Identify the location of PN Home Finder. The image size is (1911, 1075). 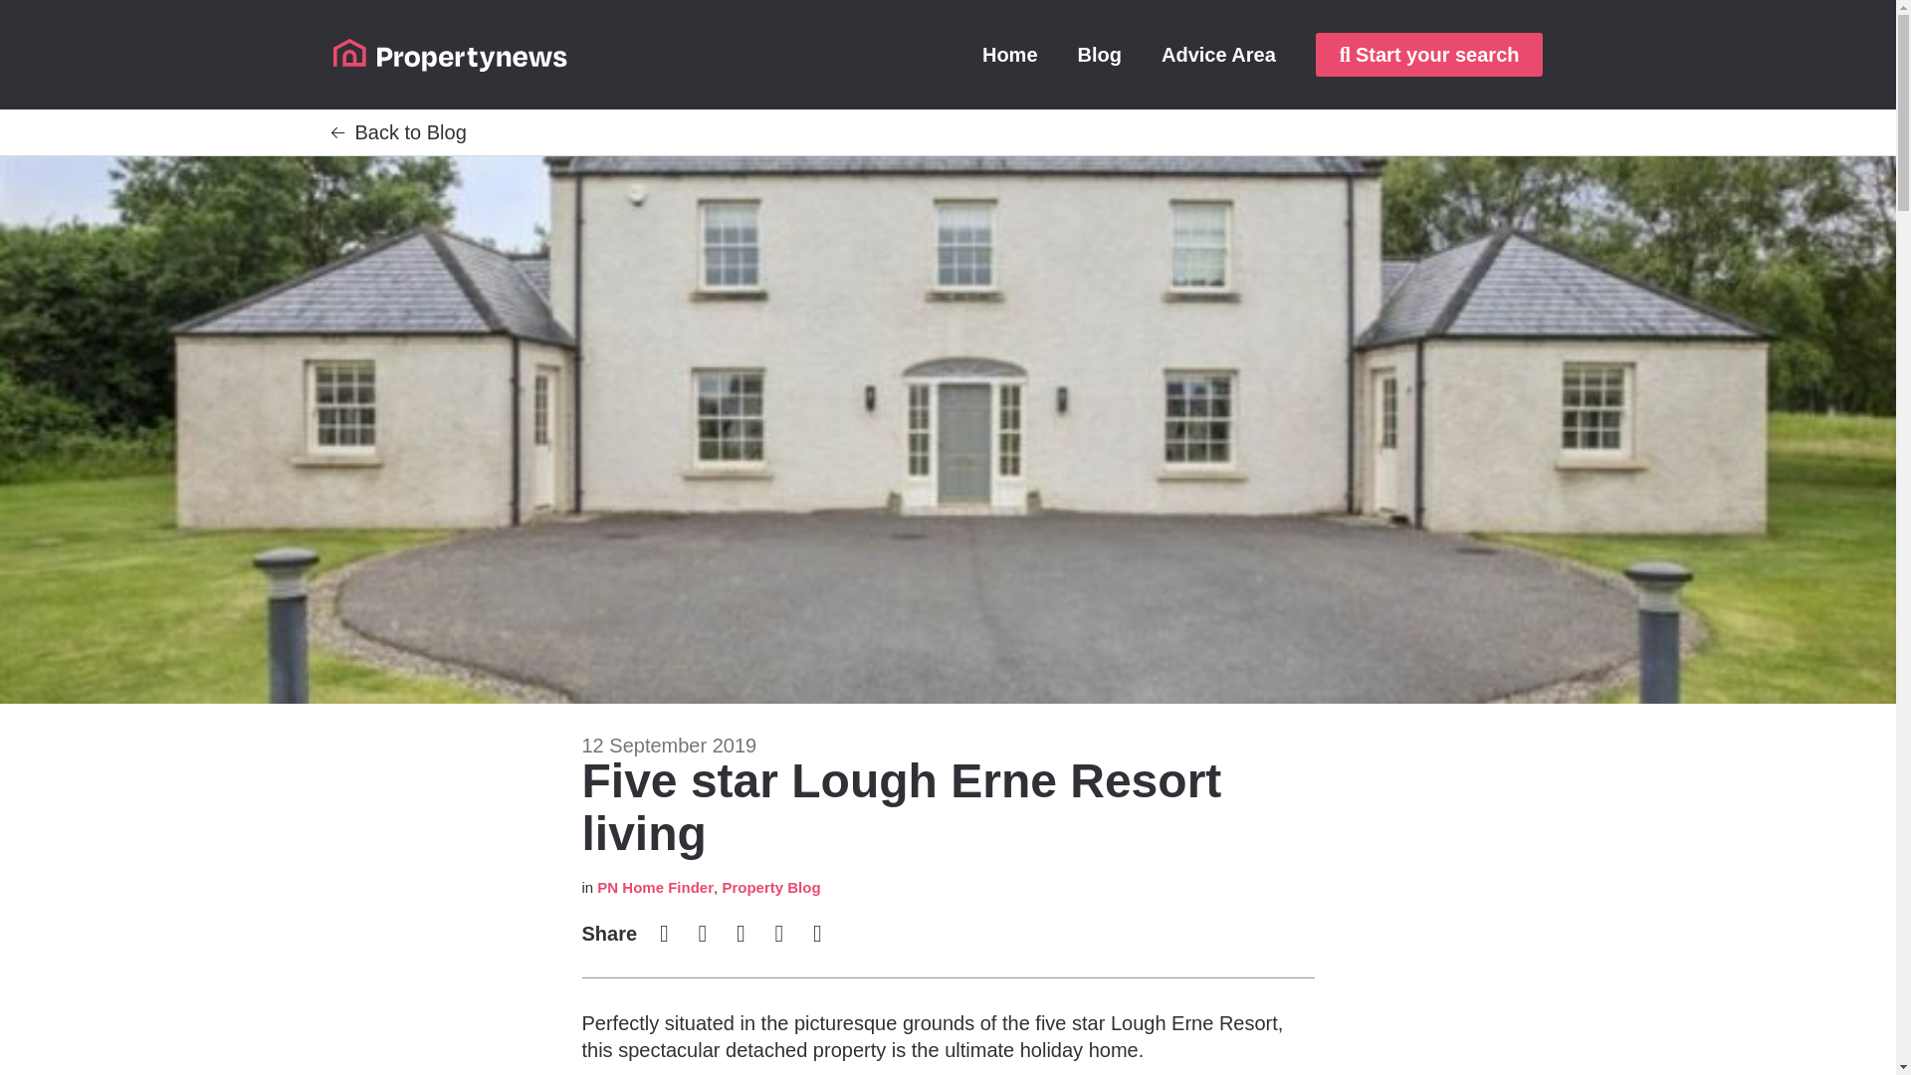
(655, 887).